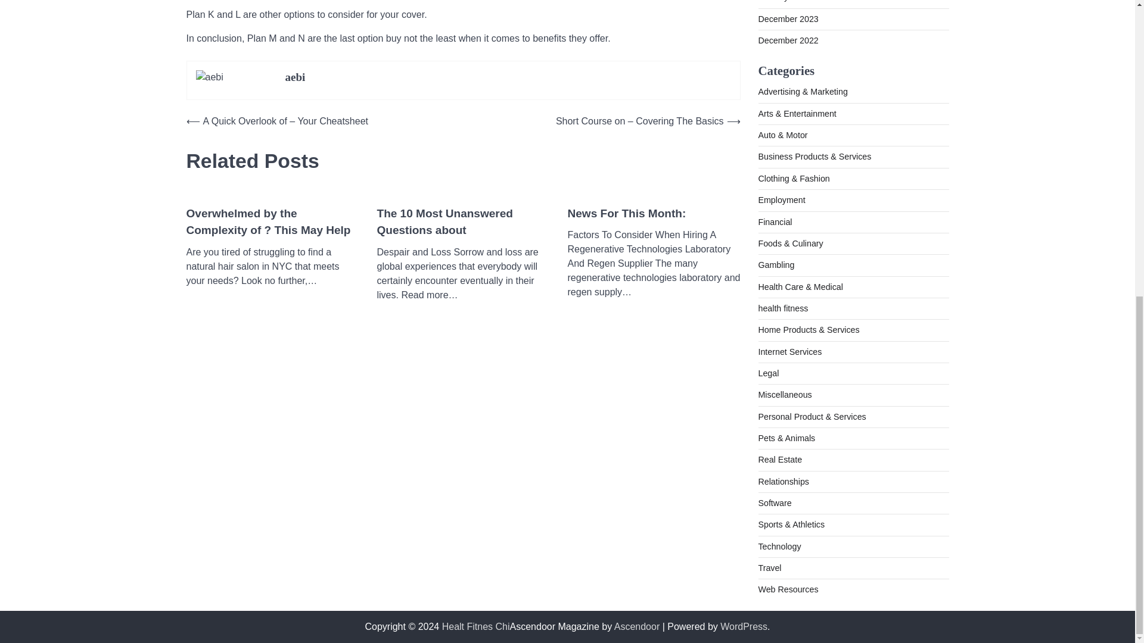 The image size is (1144, 643). What do you see at coordinates (462, 221) in the screenshot?
I see `The 10 Most Unanswered Questions about` at bounding box center [462, 221].